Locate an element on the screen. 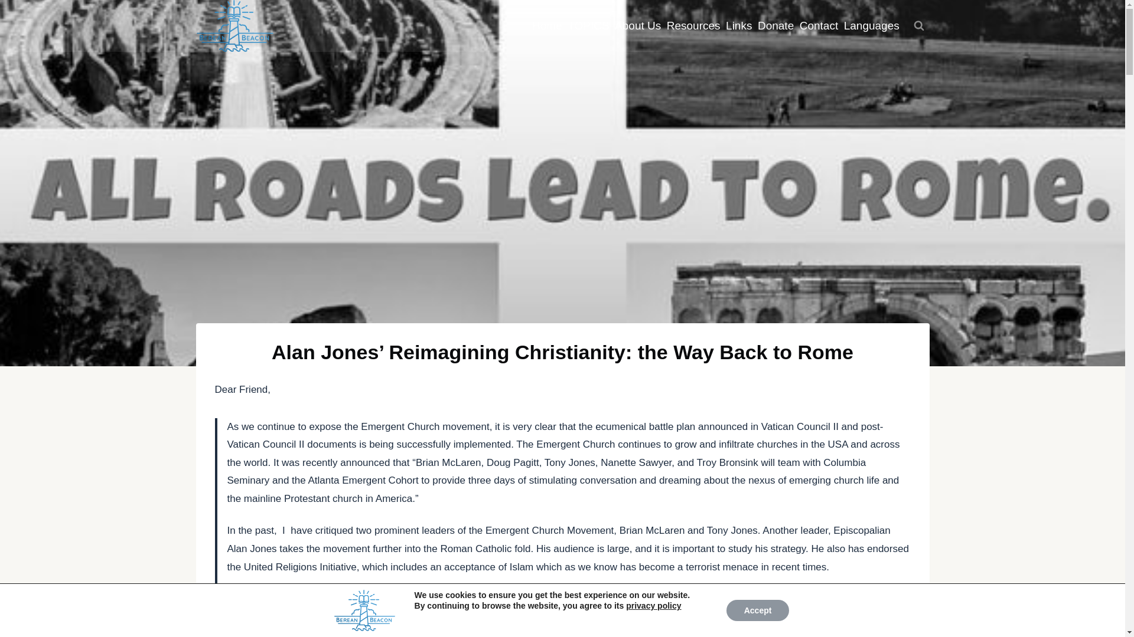 This screenshot has height=637, width=1134. privacy policy is located at coordinates (653, 605).